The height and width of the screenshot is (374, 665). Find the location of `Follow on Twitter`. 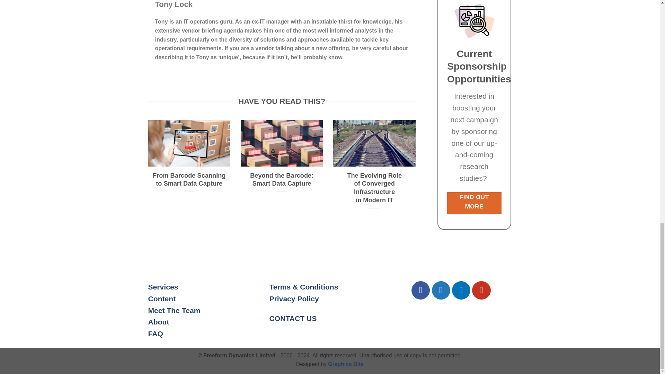

Follow on Twitter is located at coordinates (441, 290).